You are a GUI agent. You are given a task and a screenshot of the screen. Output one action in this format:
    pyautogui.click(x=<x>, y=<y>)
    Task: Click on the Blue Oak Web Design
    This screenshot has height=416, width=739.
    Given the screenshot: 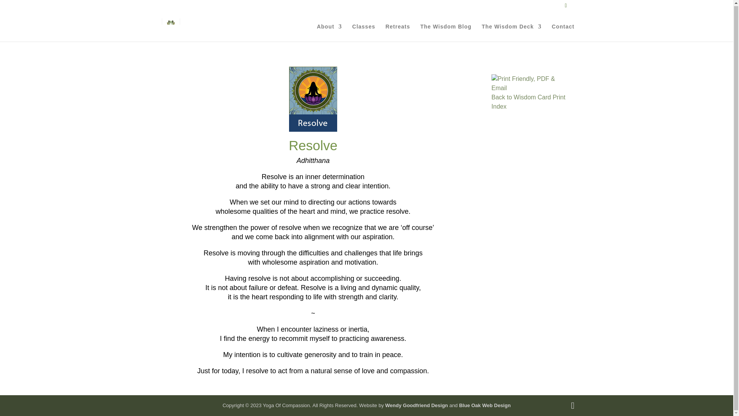 What is the action you would take?
    pyautogui.click(x=485, y=405)
    